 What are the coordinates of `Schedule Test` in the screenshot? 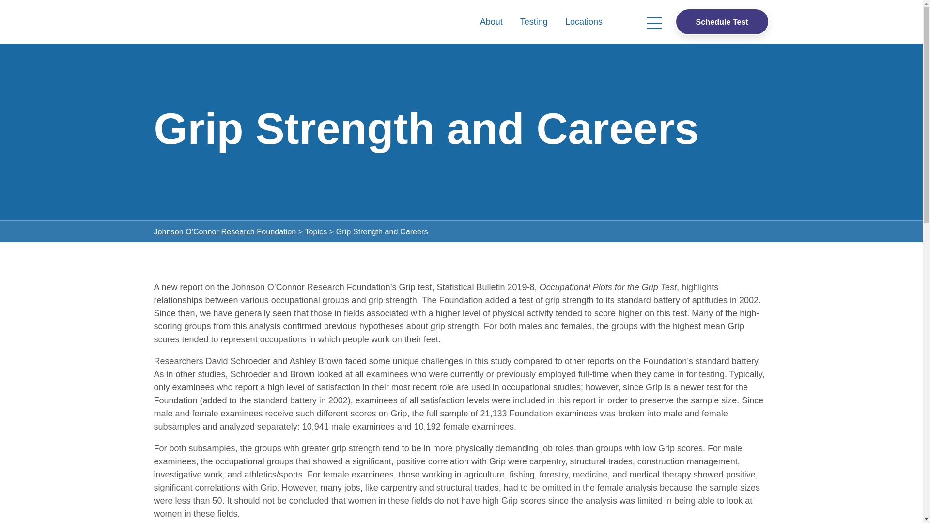 It's located at (722, 21).